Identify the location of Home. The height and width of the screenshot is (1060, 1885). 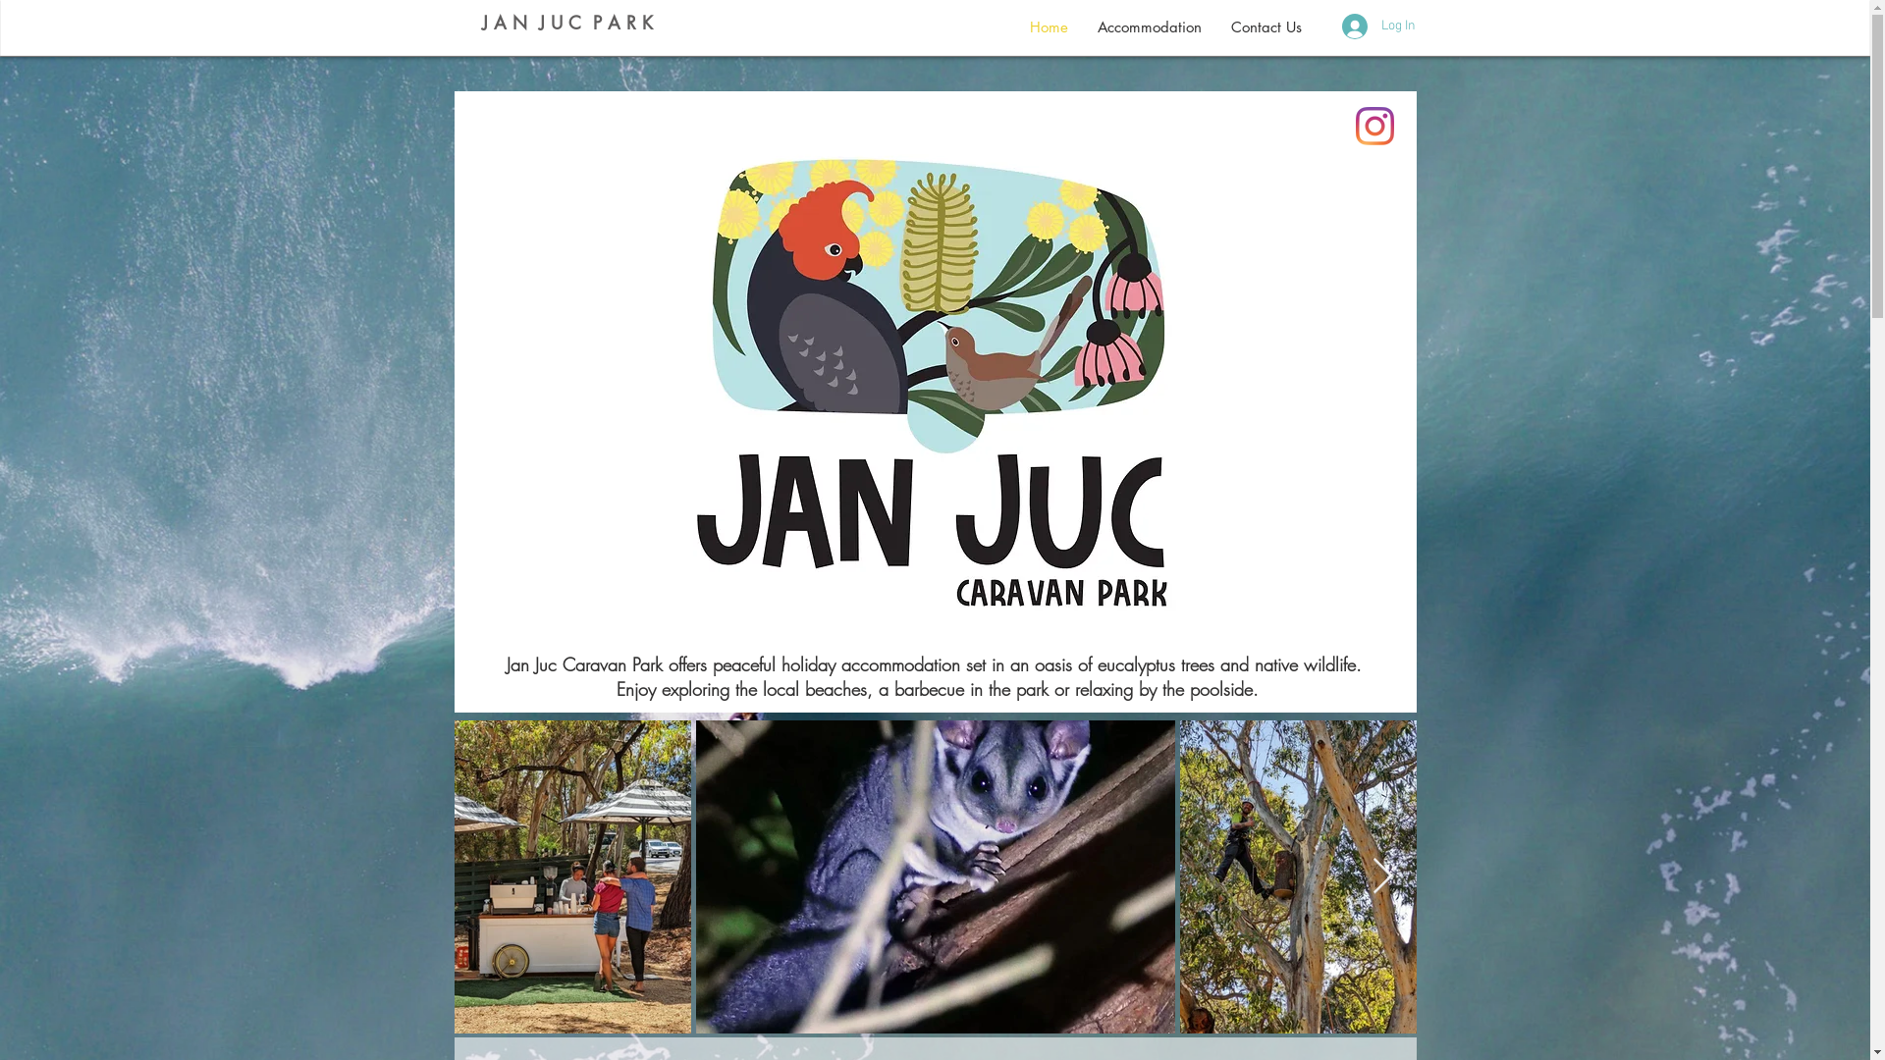
(1049, 27).